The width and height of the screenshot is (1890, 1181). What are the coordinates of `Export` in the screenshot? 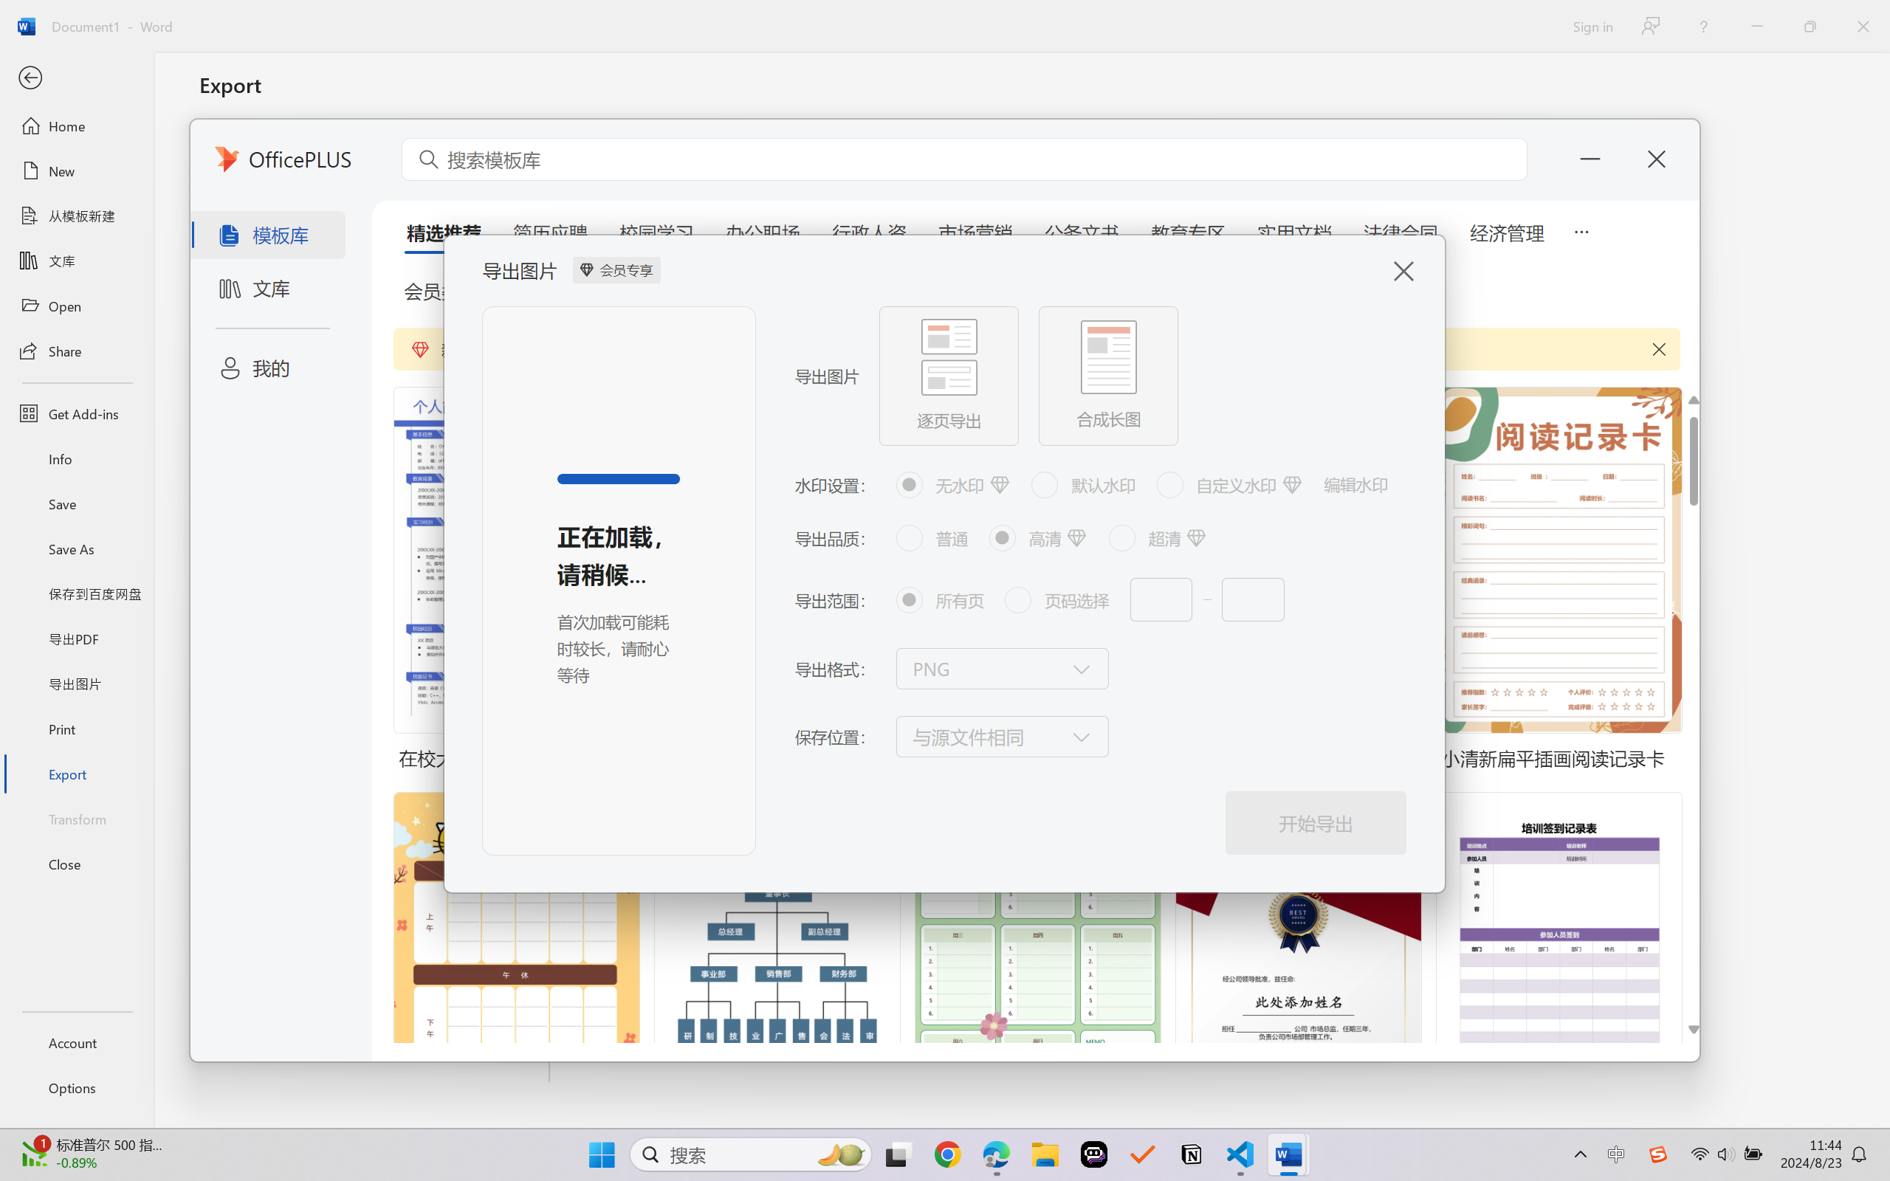 It's located at (77, 774).